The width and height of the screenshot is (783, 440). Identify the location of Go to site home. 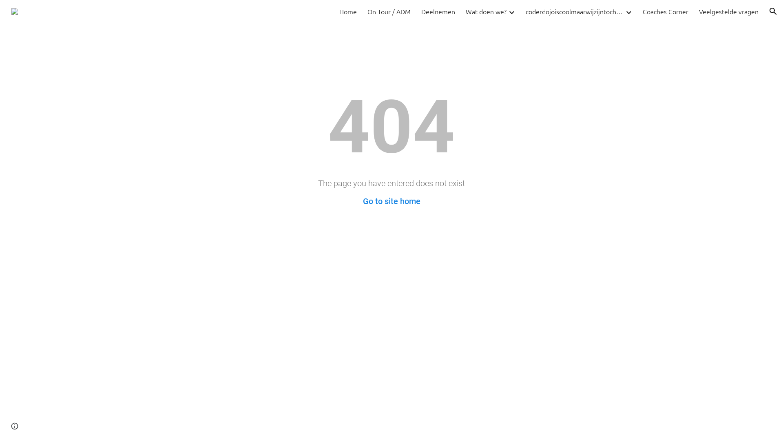
(391, 201).